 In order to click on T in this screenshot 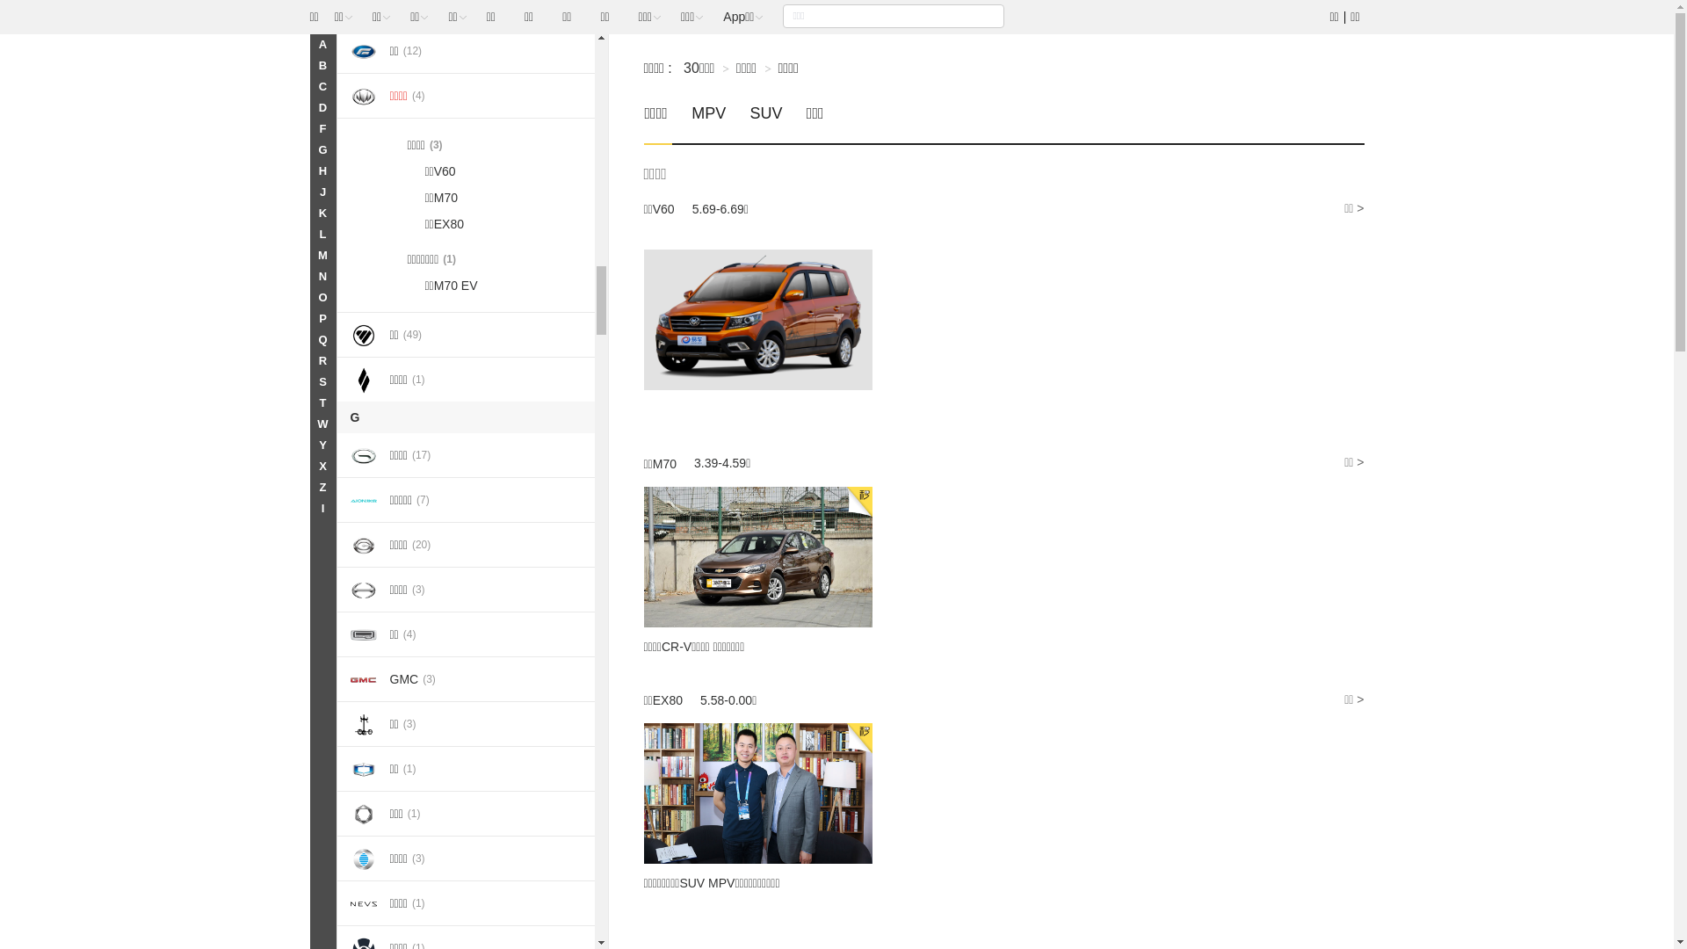, I will do `click(322, 402)`.